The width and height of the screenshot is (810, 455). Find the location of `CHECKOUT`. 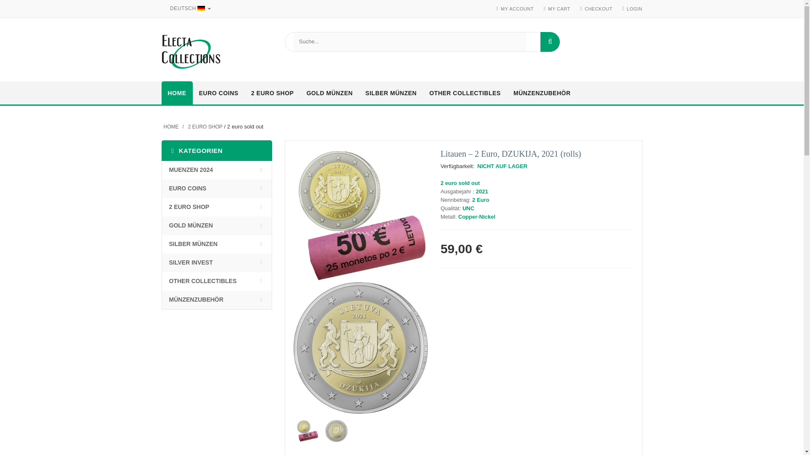

CHECKOUT is located at coordinates (598, 9).